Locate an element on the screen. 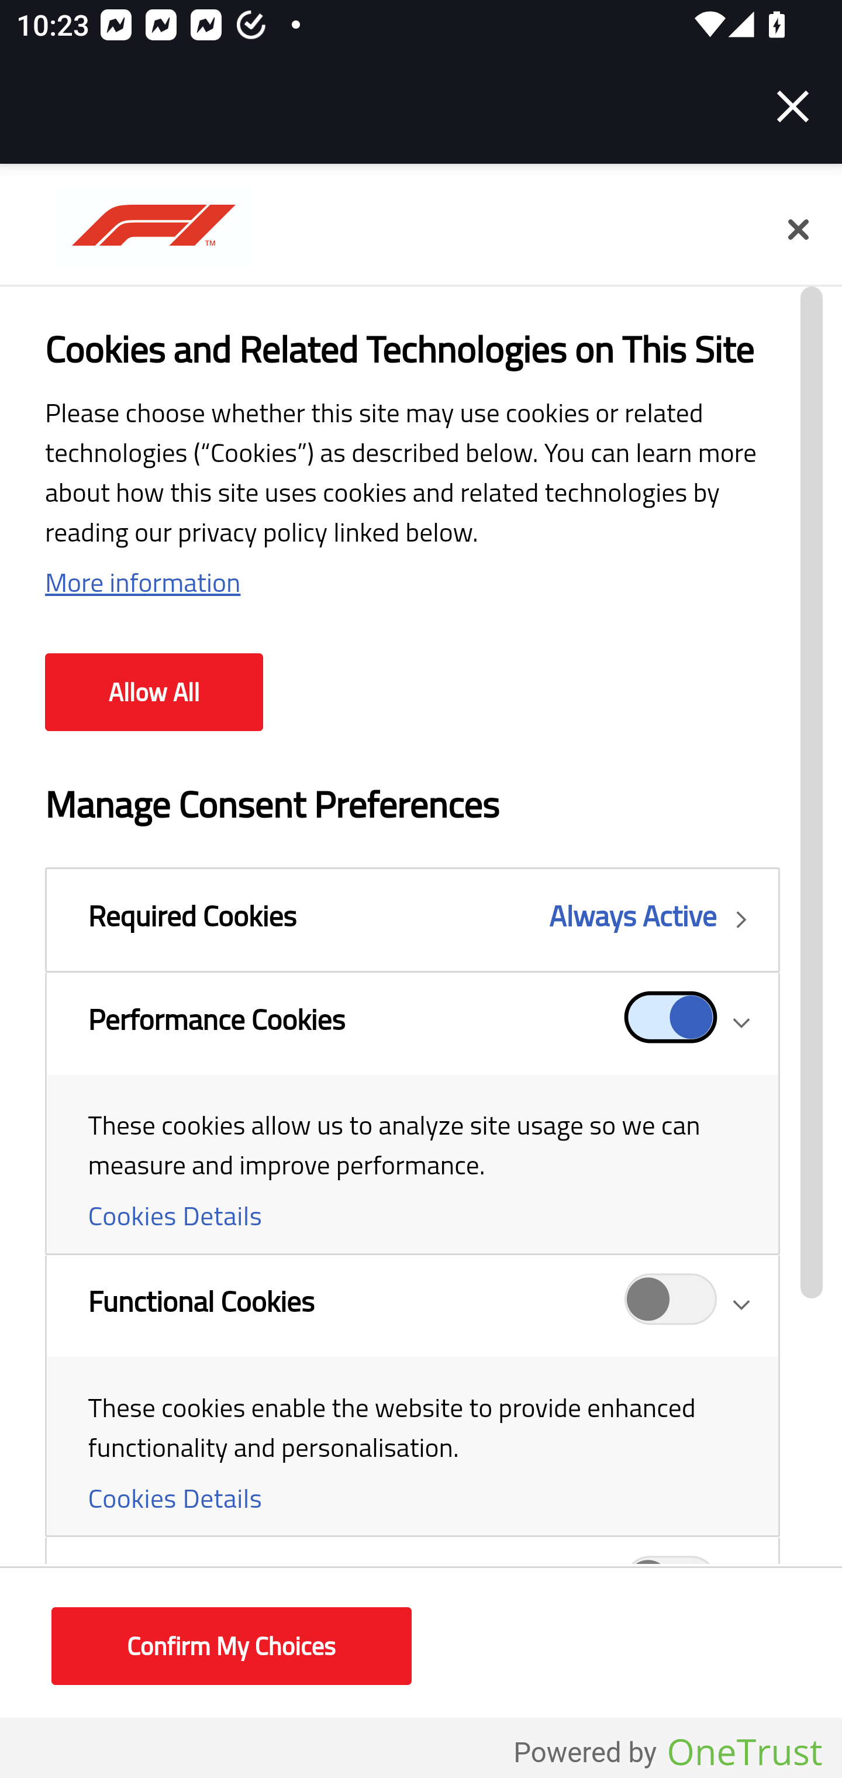 The image size is (842, 1778). Confirm My Choices is located at coordinates (231, 1647).